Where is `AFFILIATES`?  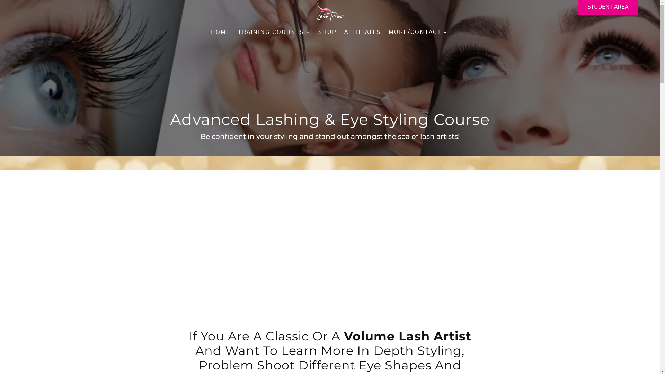 AFFILIATES is located at coordinates (363, 34).